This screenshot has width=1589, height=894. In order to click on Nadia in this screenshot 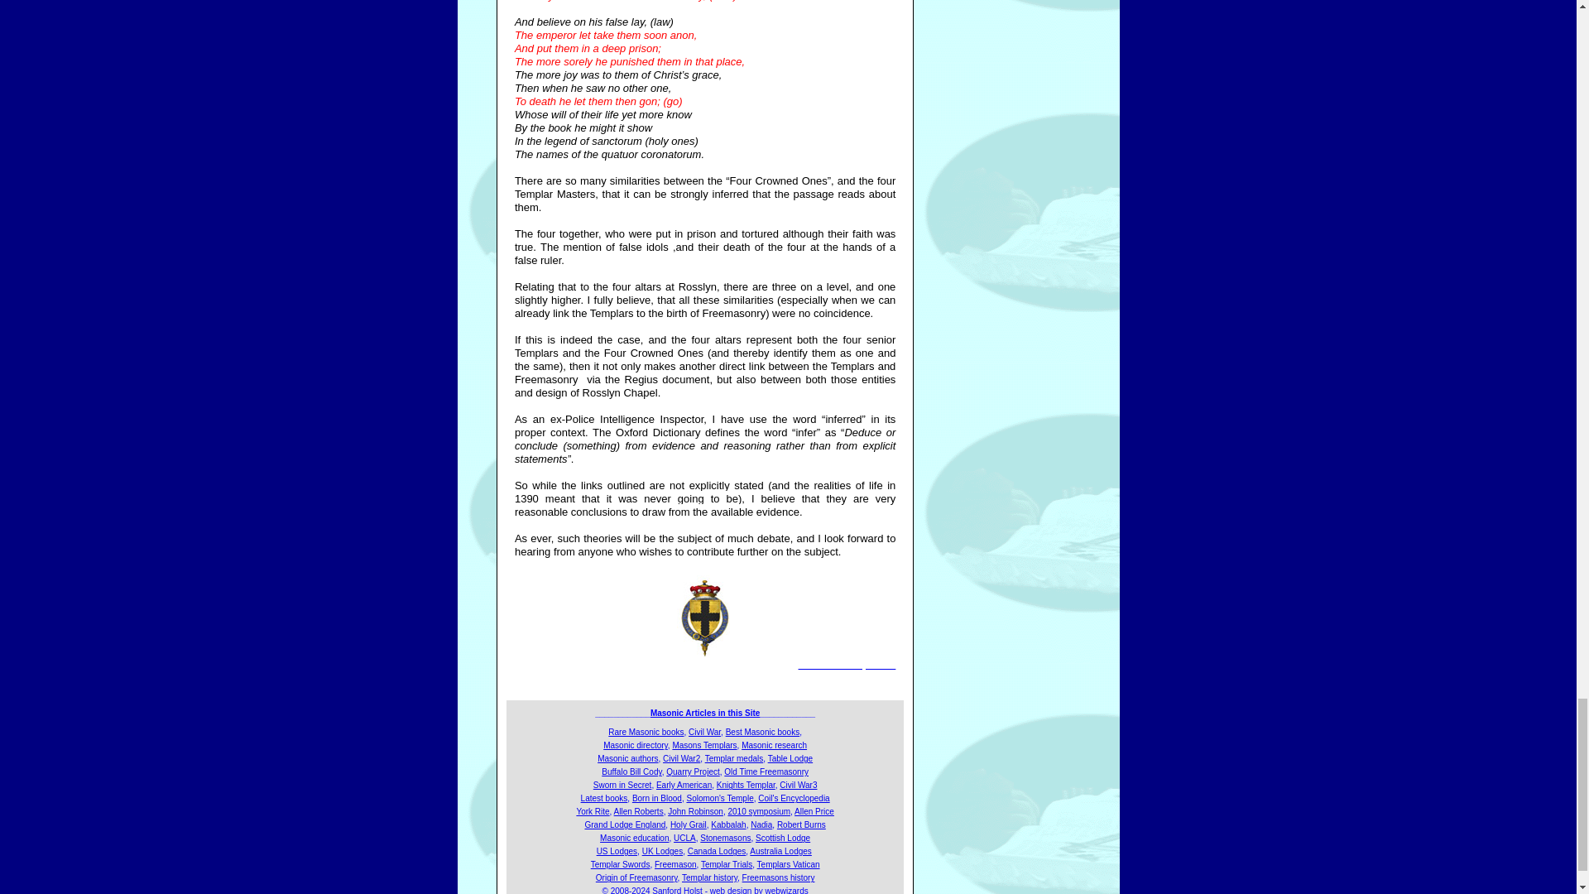, I will do `click(761, 824)`.